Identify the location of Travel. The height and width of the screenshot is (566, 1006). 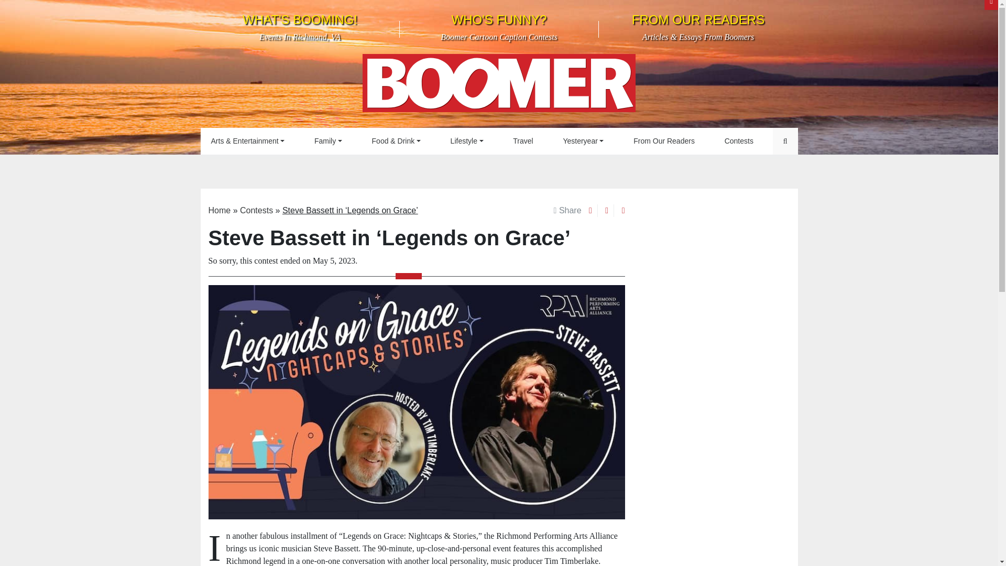
(583, 141).